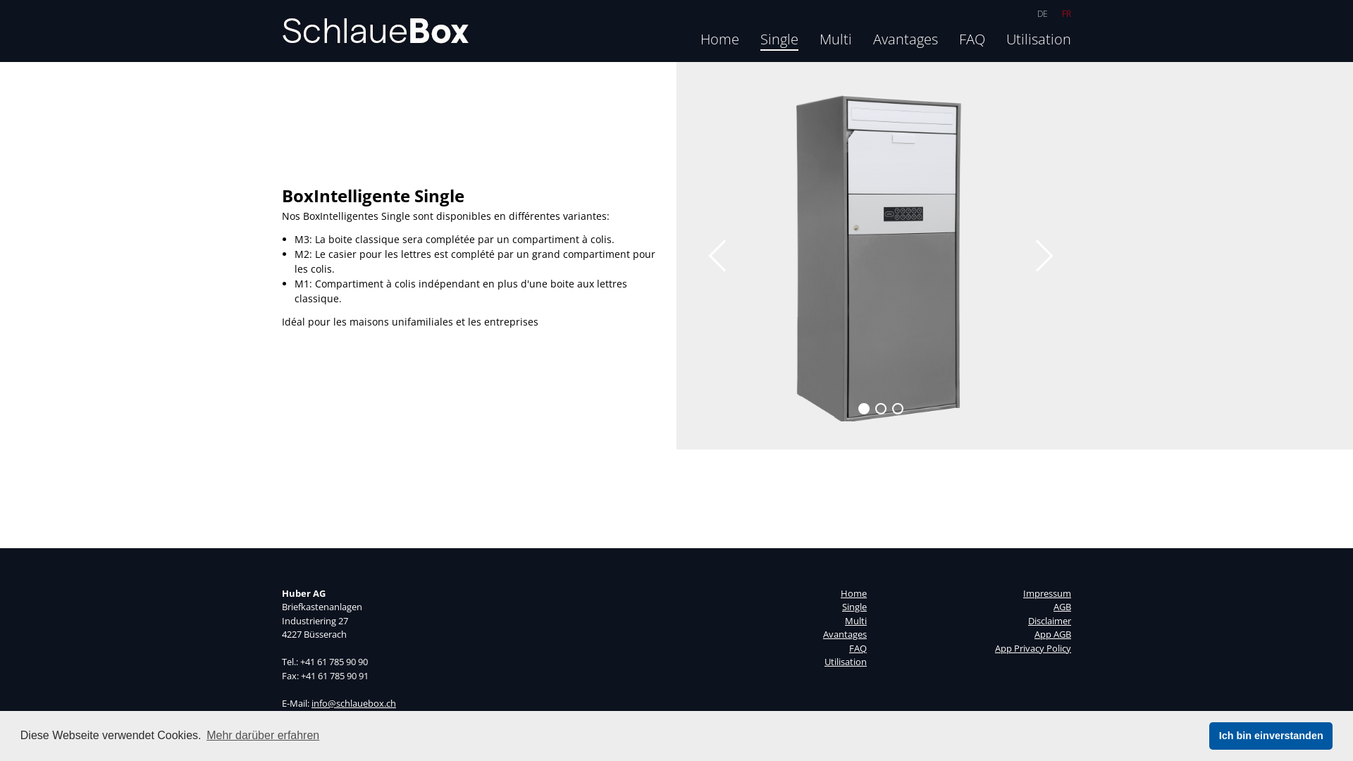  Describe the element at coordinates (972, 39) in the screenshot. I see `FAQ` at that location.